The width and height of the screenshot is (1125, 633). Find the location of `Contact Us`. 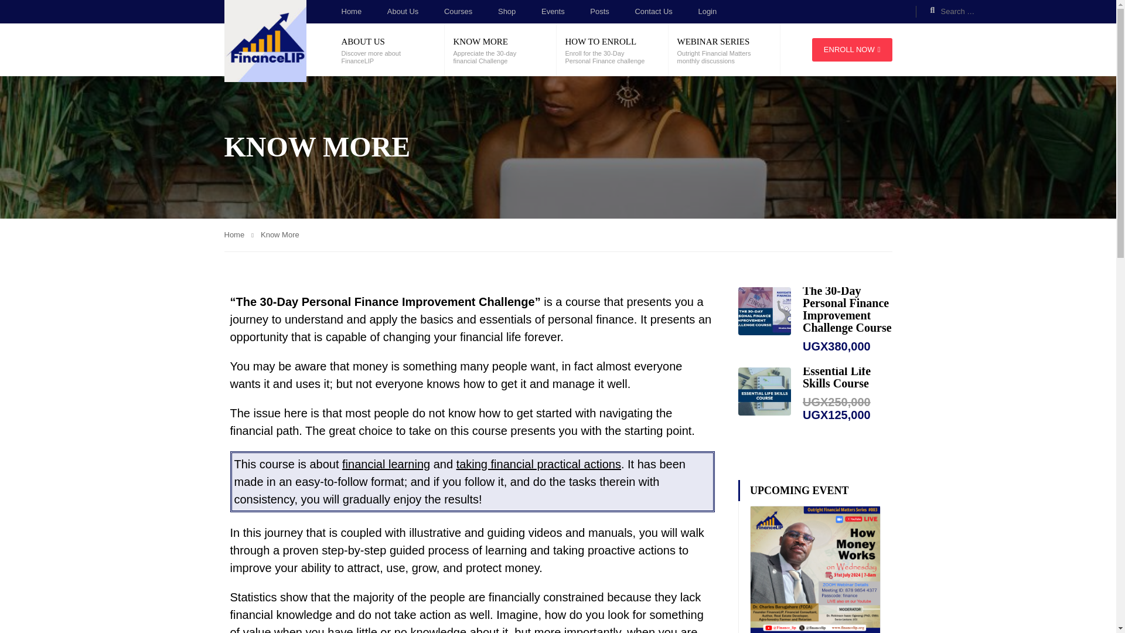

Contact Us is located at coordinates (653, 12).